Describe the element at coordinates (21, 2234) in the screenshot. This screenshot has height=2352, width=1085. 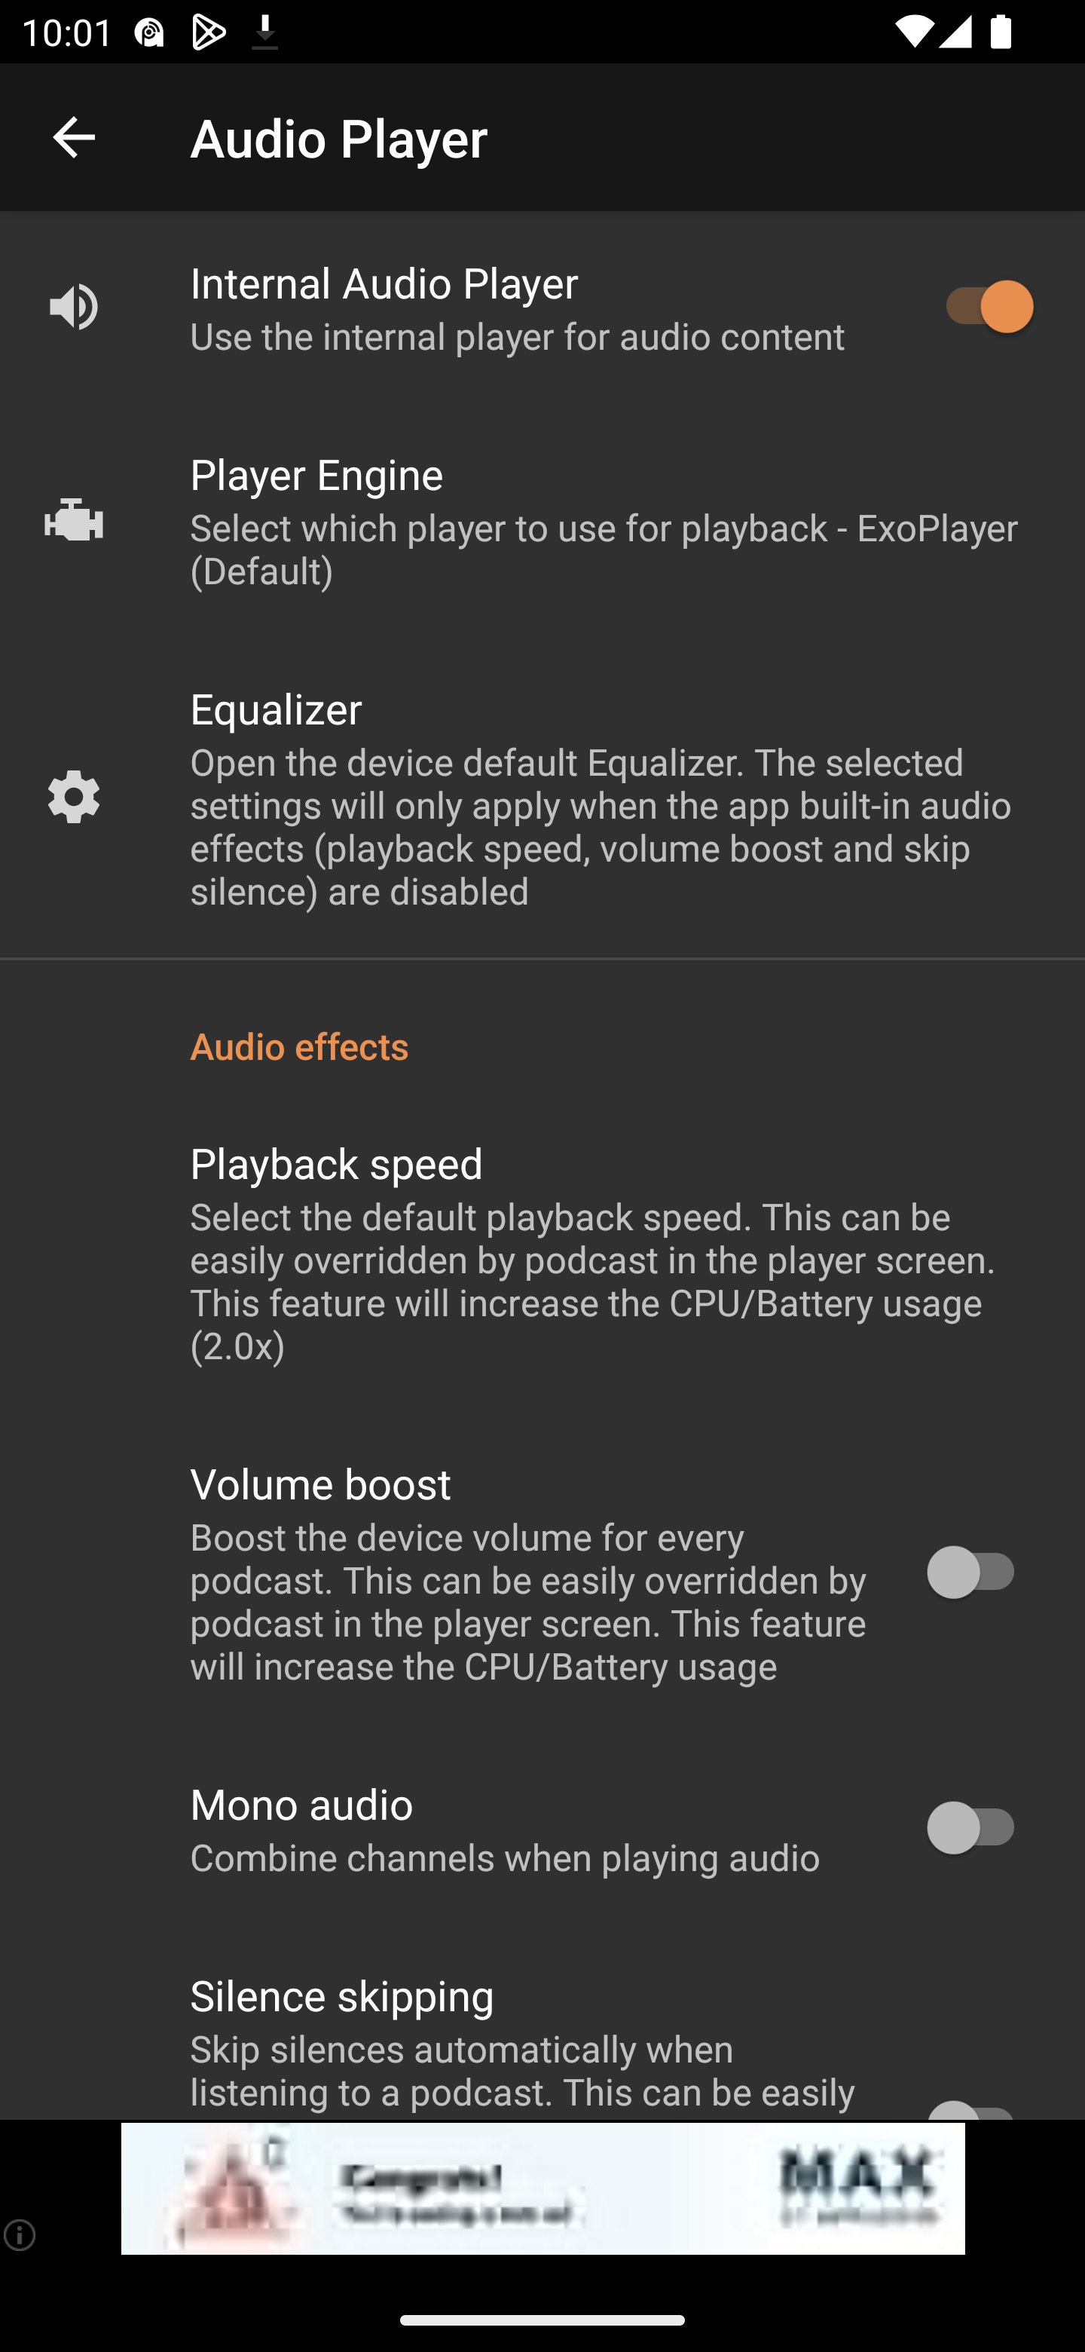
I see `(i)` at that location.